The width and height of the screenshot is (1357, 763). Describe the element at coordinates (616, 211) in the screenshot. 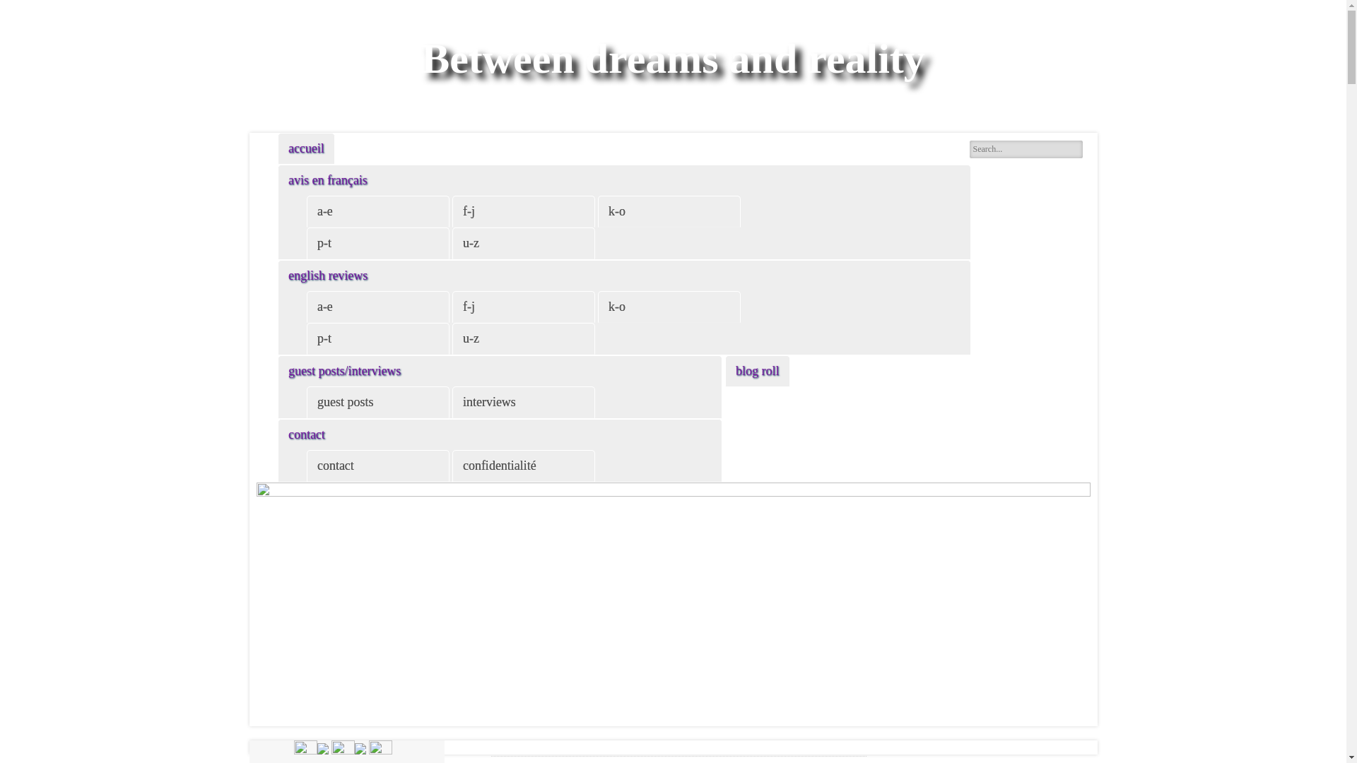

I see `k-o` at that location.